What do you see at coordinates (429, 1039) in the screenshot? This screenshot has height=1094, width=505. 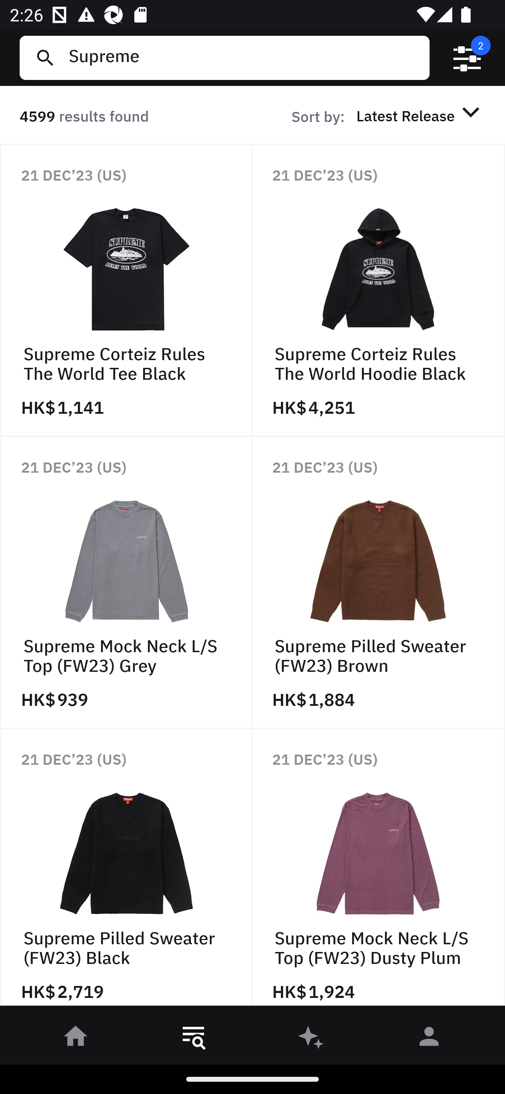 I see `󰀄` at bounding box center [429, 1039].